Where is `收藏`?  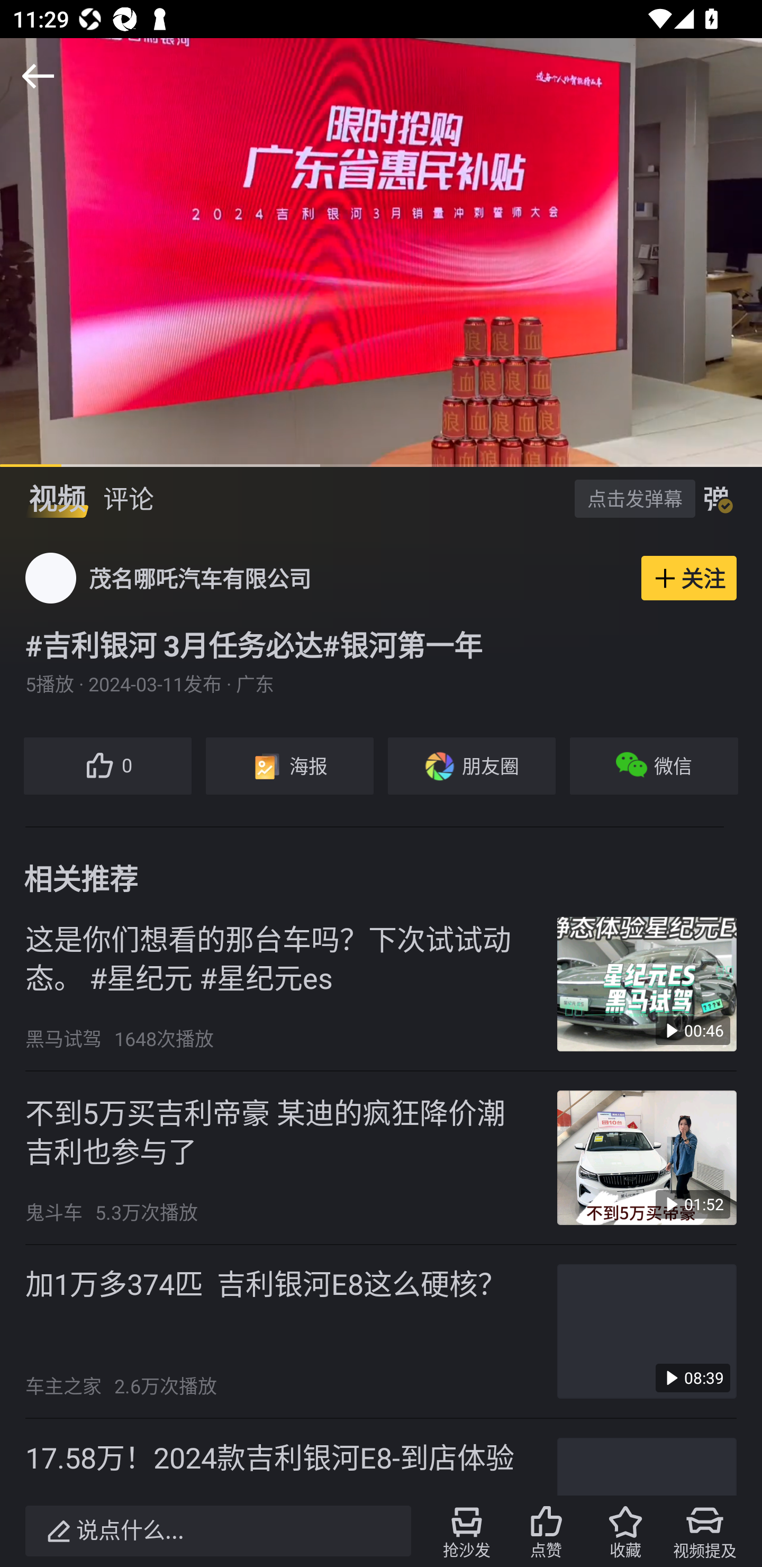 收藏 is located at coordinates (625, 1531).